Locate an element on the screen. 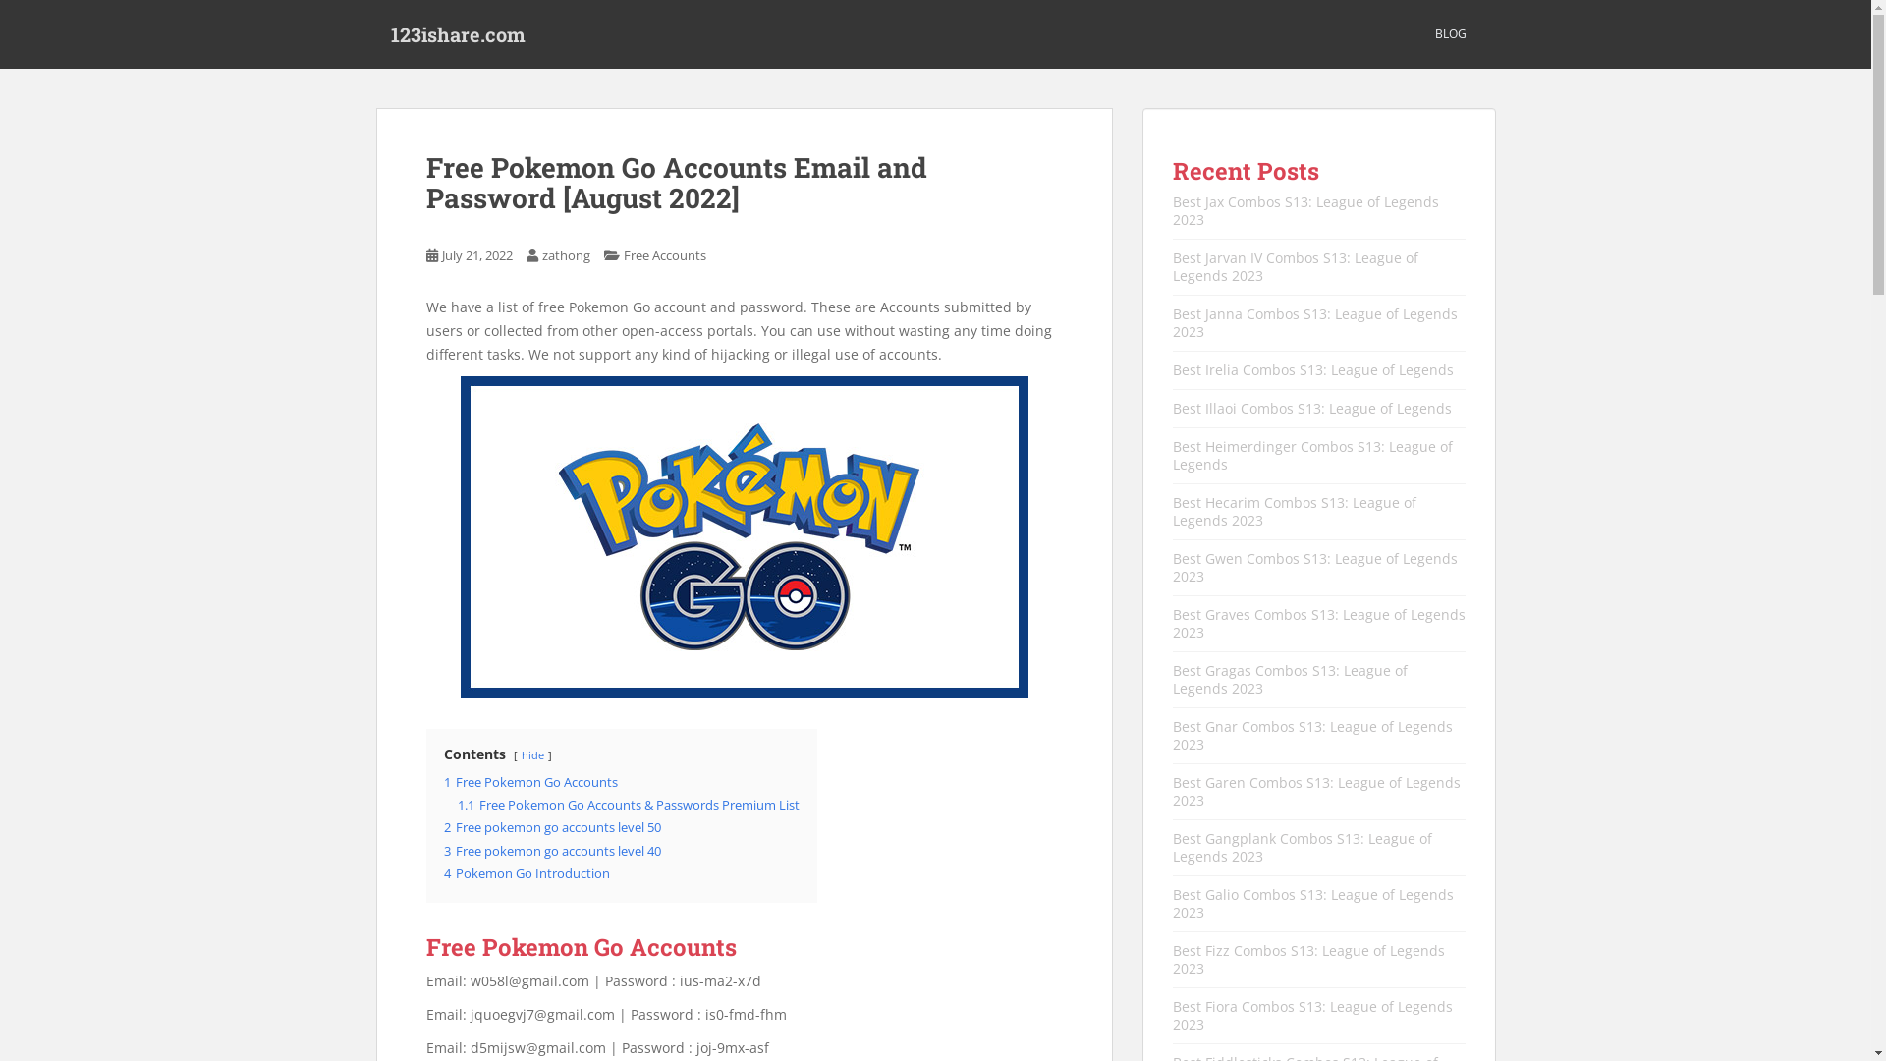  Best Gangplank Combos S13: League of Legends 2023 is located at coordinates (1303, 847).